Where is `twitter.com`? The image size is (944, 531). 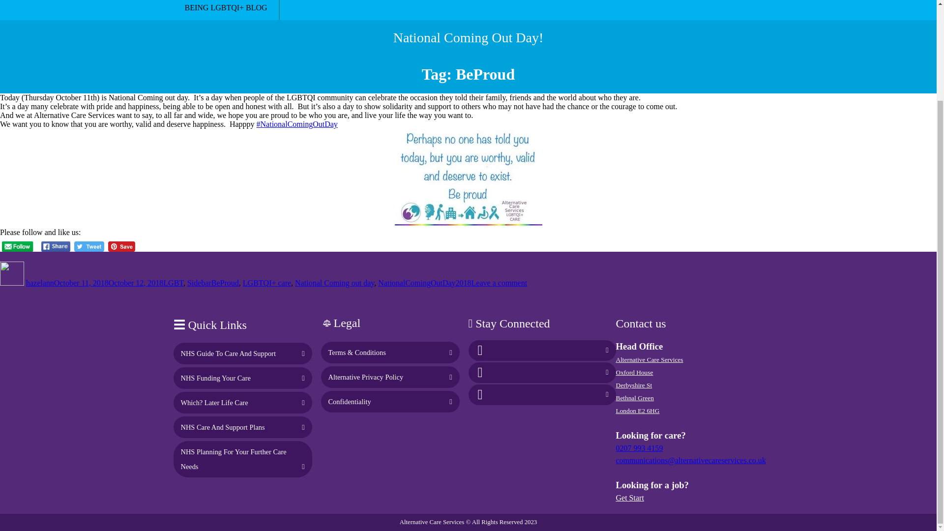 twitter.com is located at coordinates (480, 372).